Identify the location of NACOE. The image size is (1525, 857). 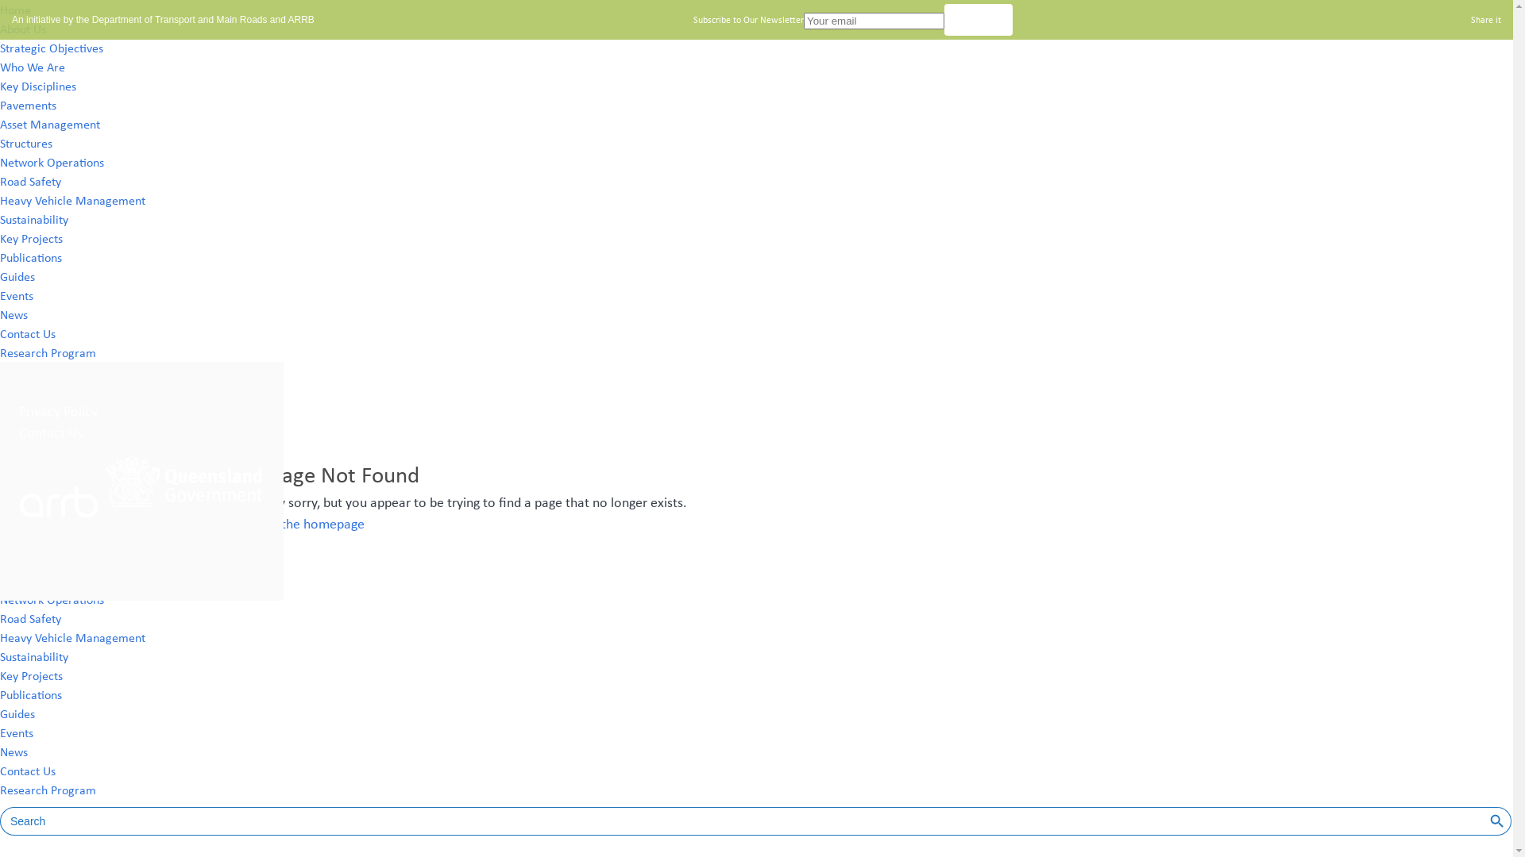
(79, 425).